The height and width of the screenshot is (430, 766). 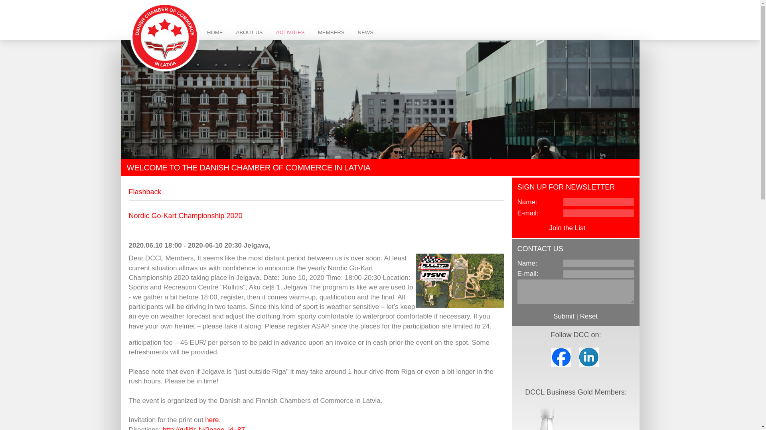 I want to click on Submit, so click(x=564, y=316).